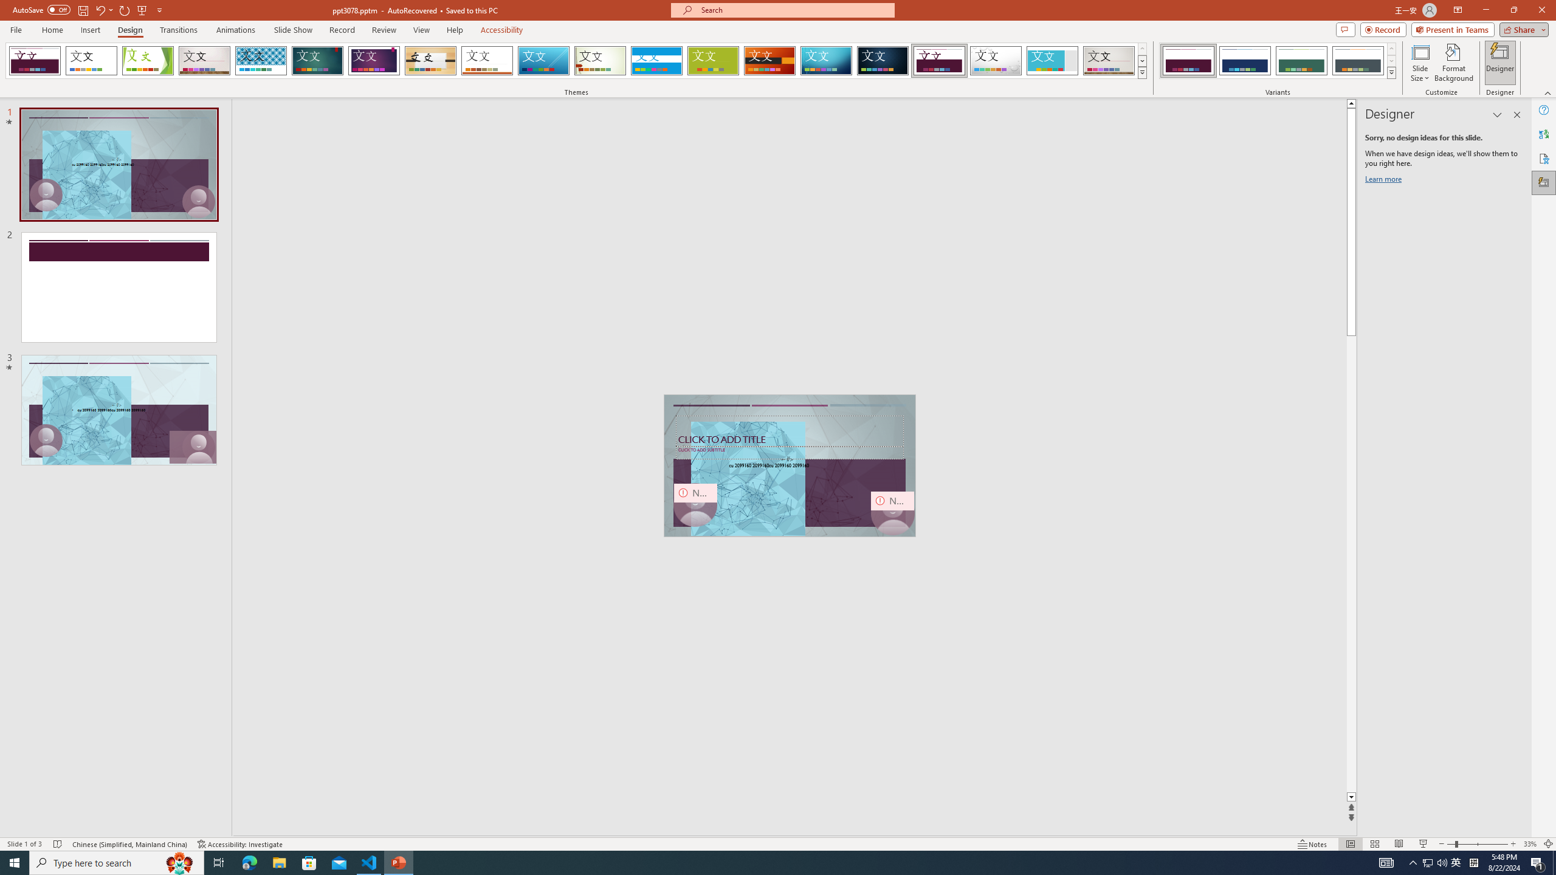 This screenshot has width=1556, height=875. Describe the element at coordinates (656, 61) in the screenshot. I see `Banded` at that location.